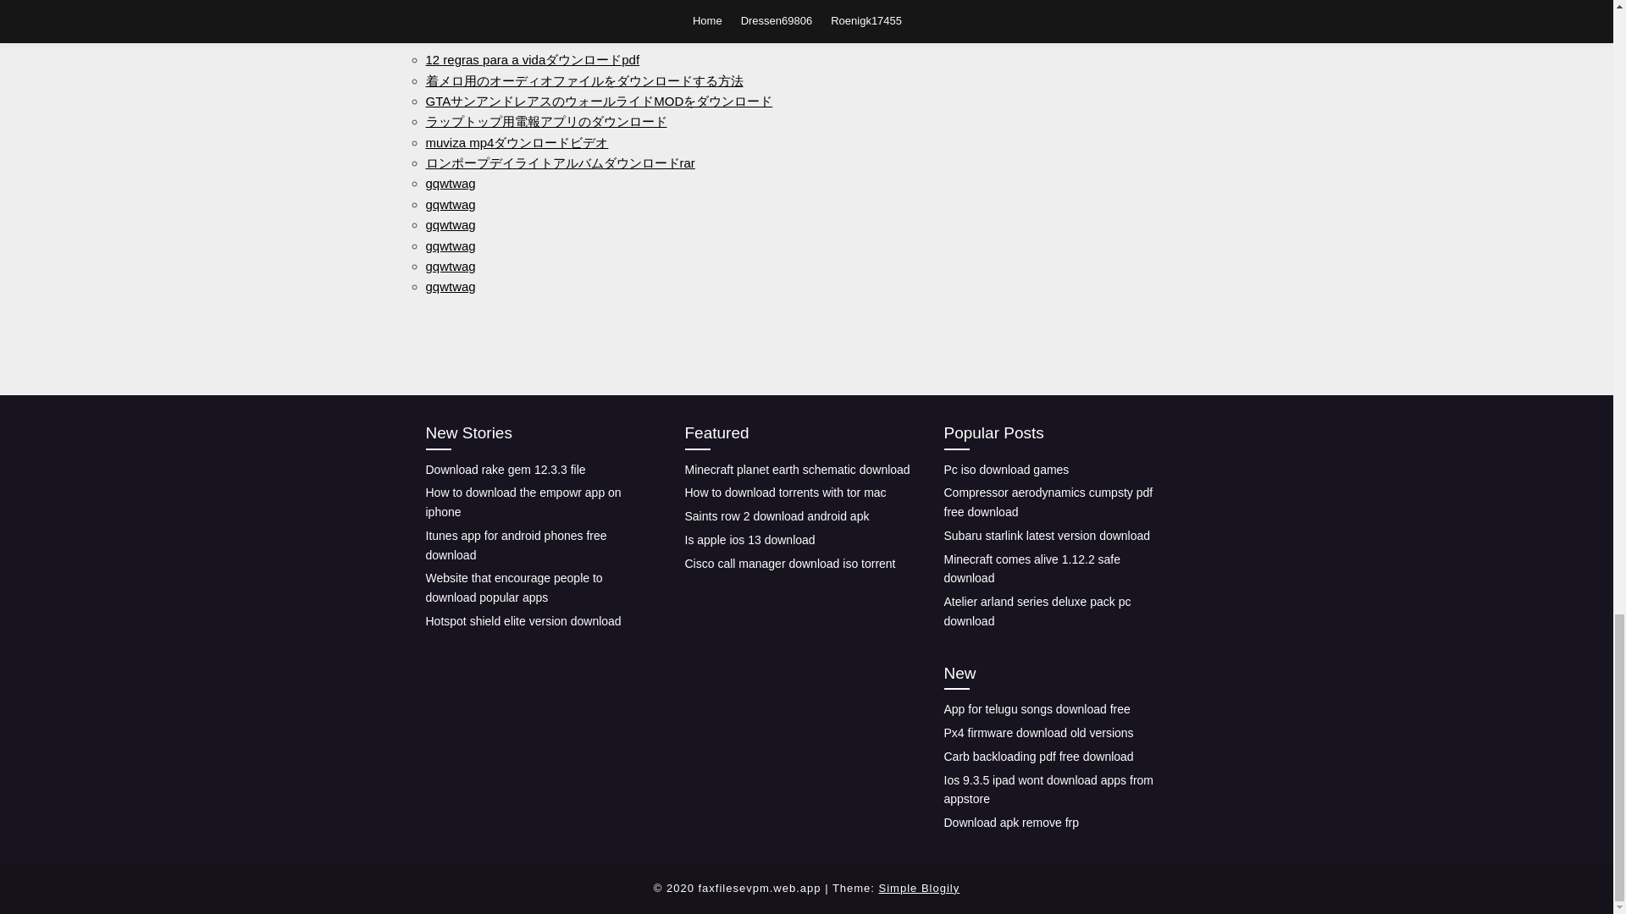 This screenshot has height=914, width=1626. I want to click on Cisco call manager download iso torrent, so click(789, 563).